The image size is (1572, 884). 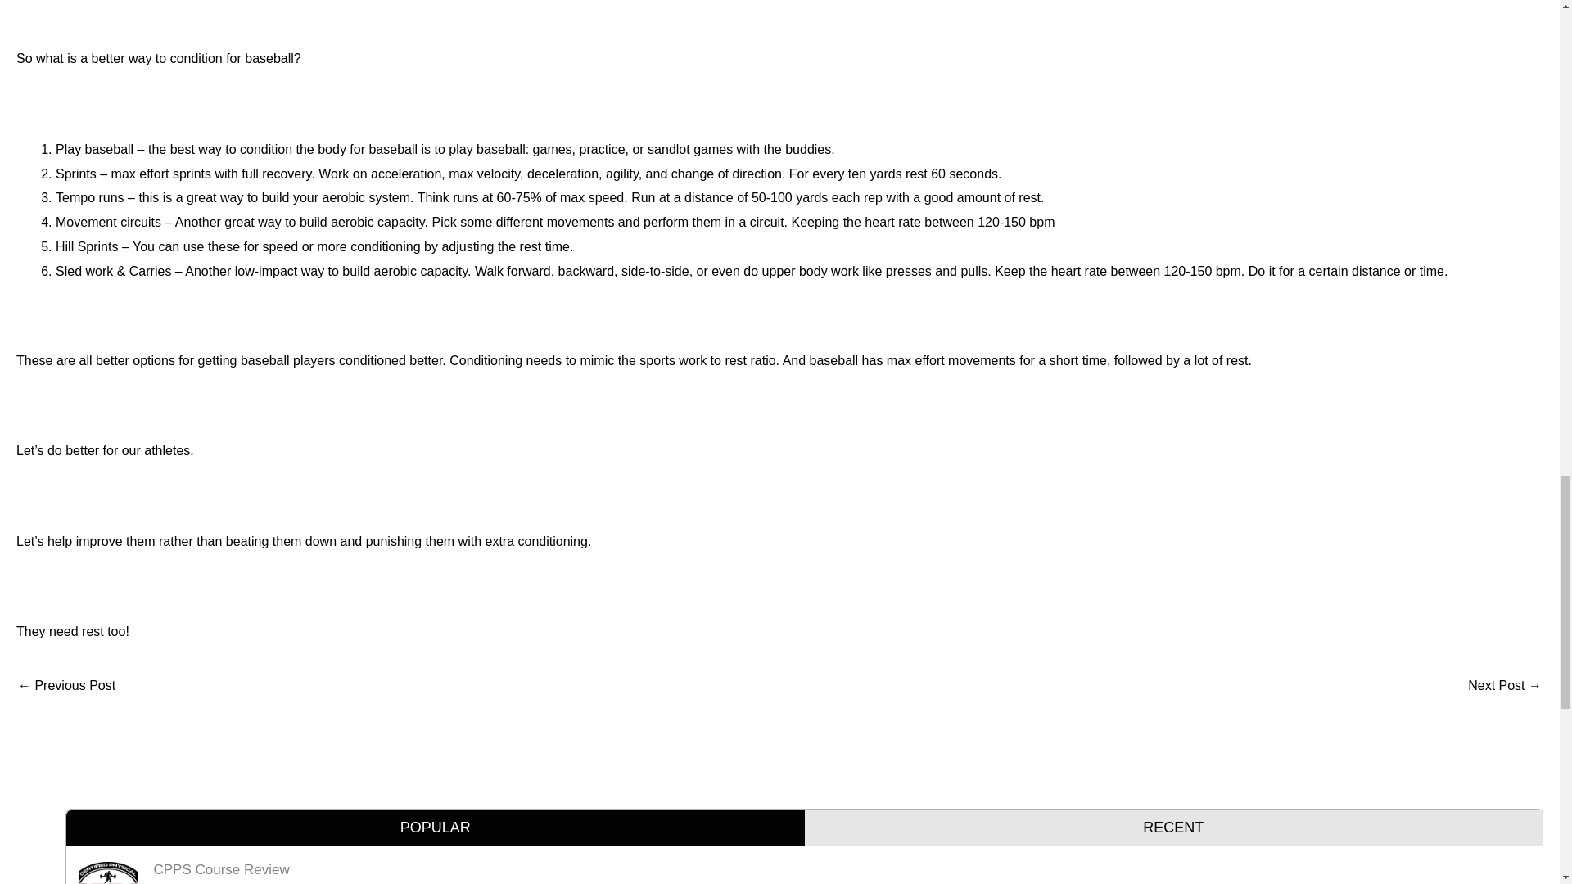 I want to click on RECENT, so click(x=1172, y=828).